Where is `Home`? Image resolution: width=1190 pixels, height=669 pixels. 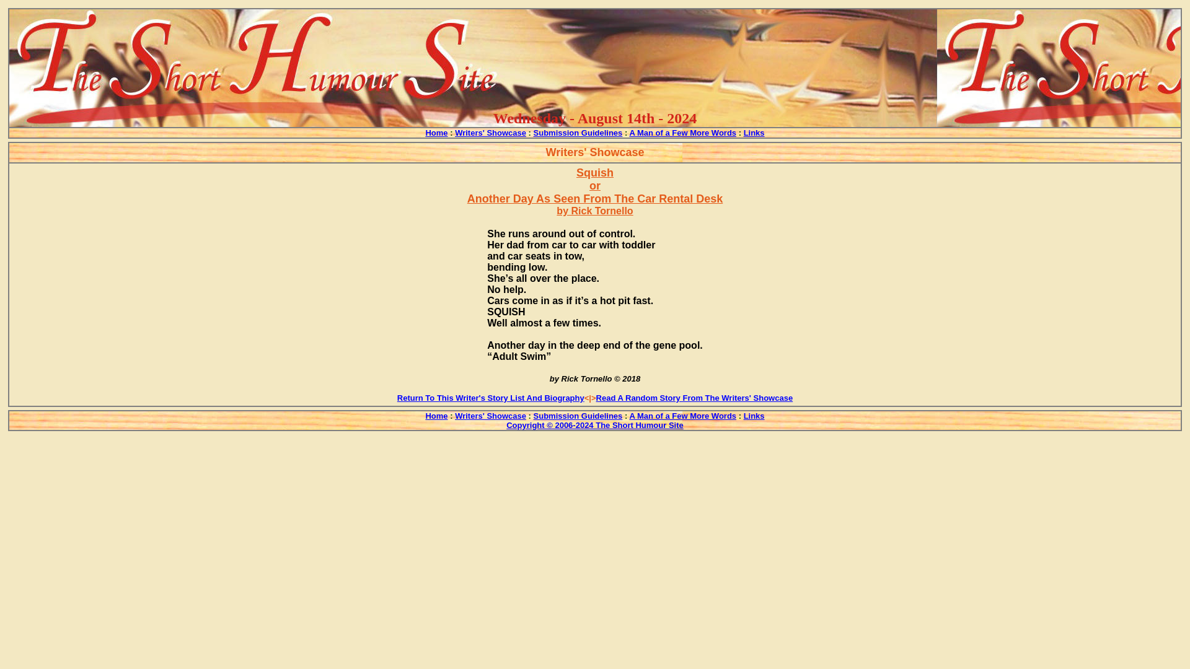 Home is located at coordinates (436, 415).